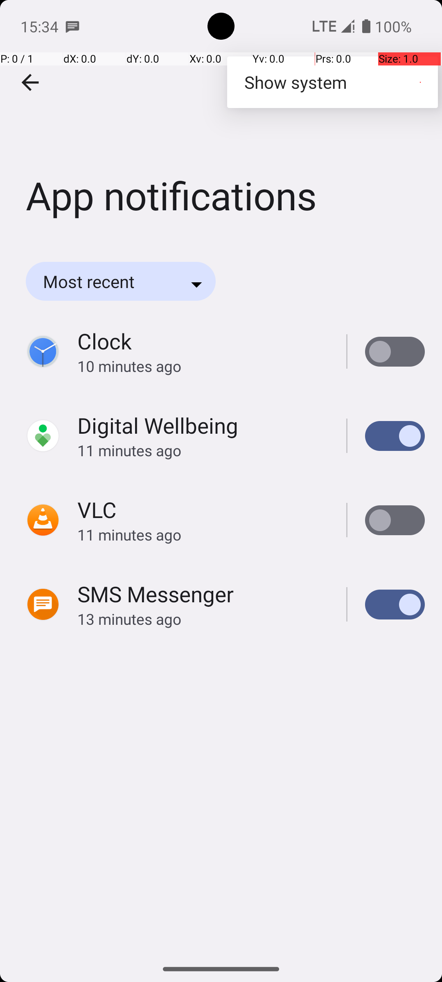 The height and width of the screenshot is (982, 442). What do you see at coordinates (332, 82) in the screenshot?
I see `Show system` at bounding box center [332, 82].